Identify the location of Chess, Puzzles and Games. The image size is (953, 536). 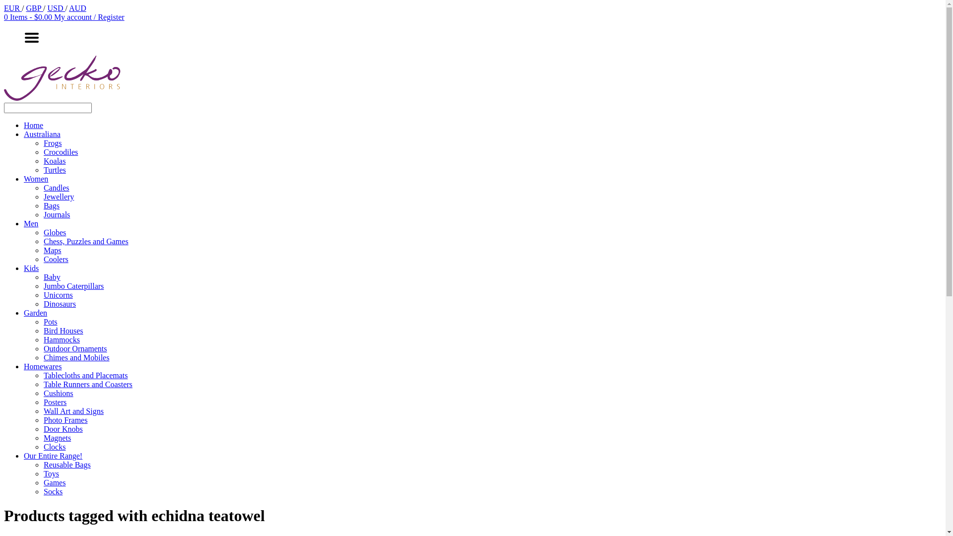
(86, 241).